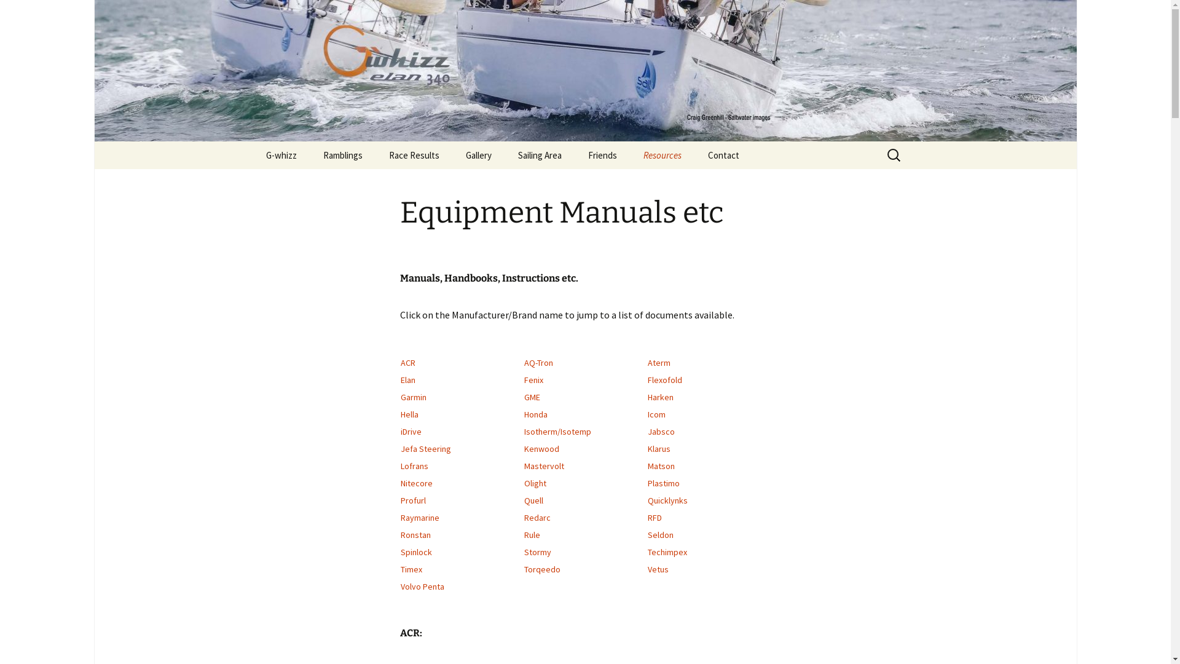 This screenshot has height=664, width=1180. Describe the element at coordinates (536, 414) in the screenshot. I see `Honda` at that location.